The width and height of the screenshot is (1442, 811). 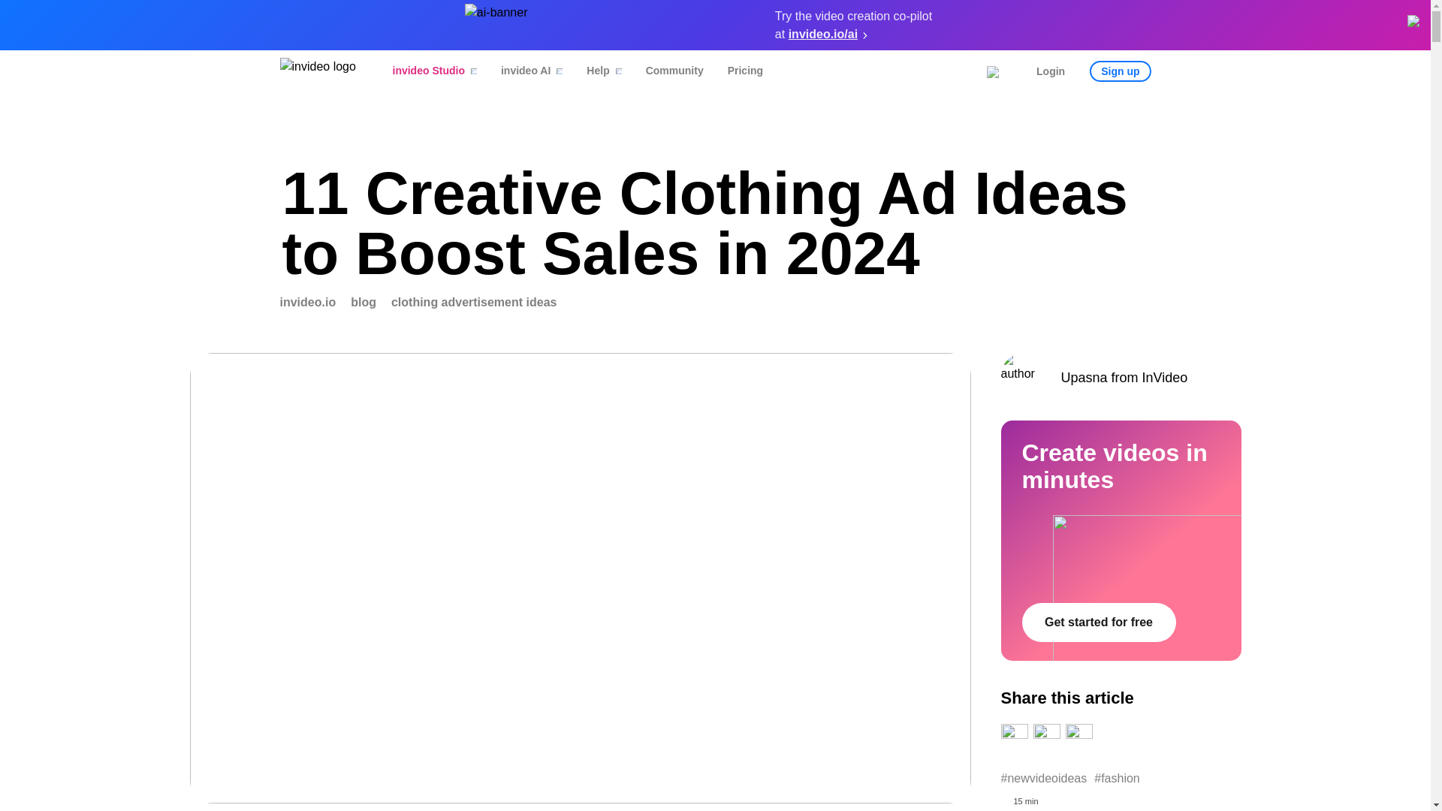 I want to click on Go to Academy for Professional Quality Video Creation., so click(x=364, y=302).